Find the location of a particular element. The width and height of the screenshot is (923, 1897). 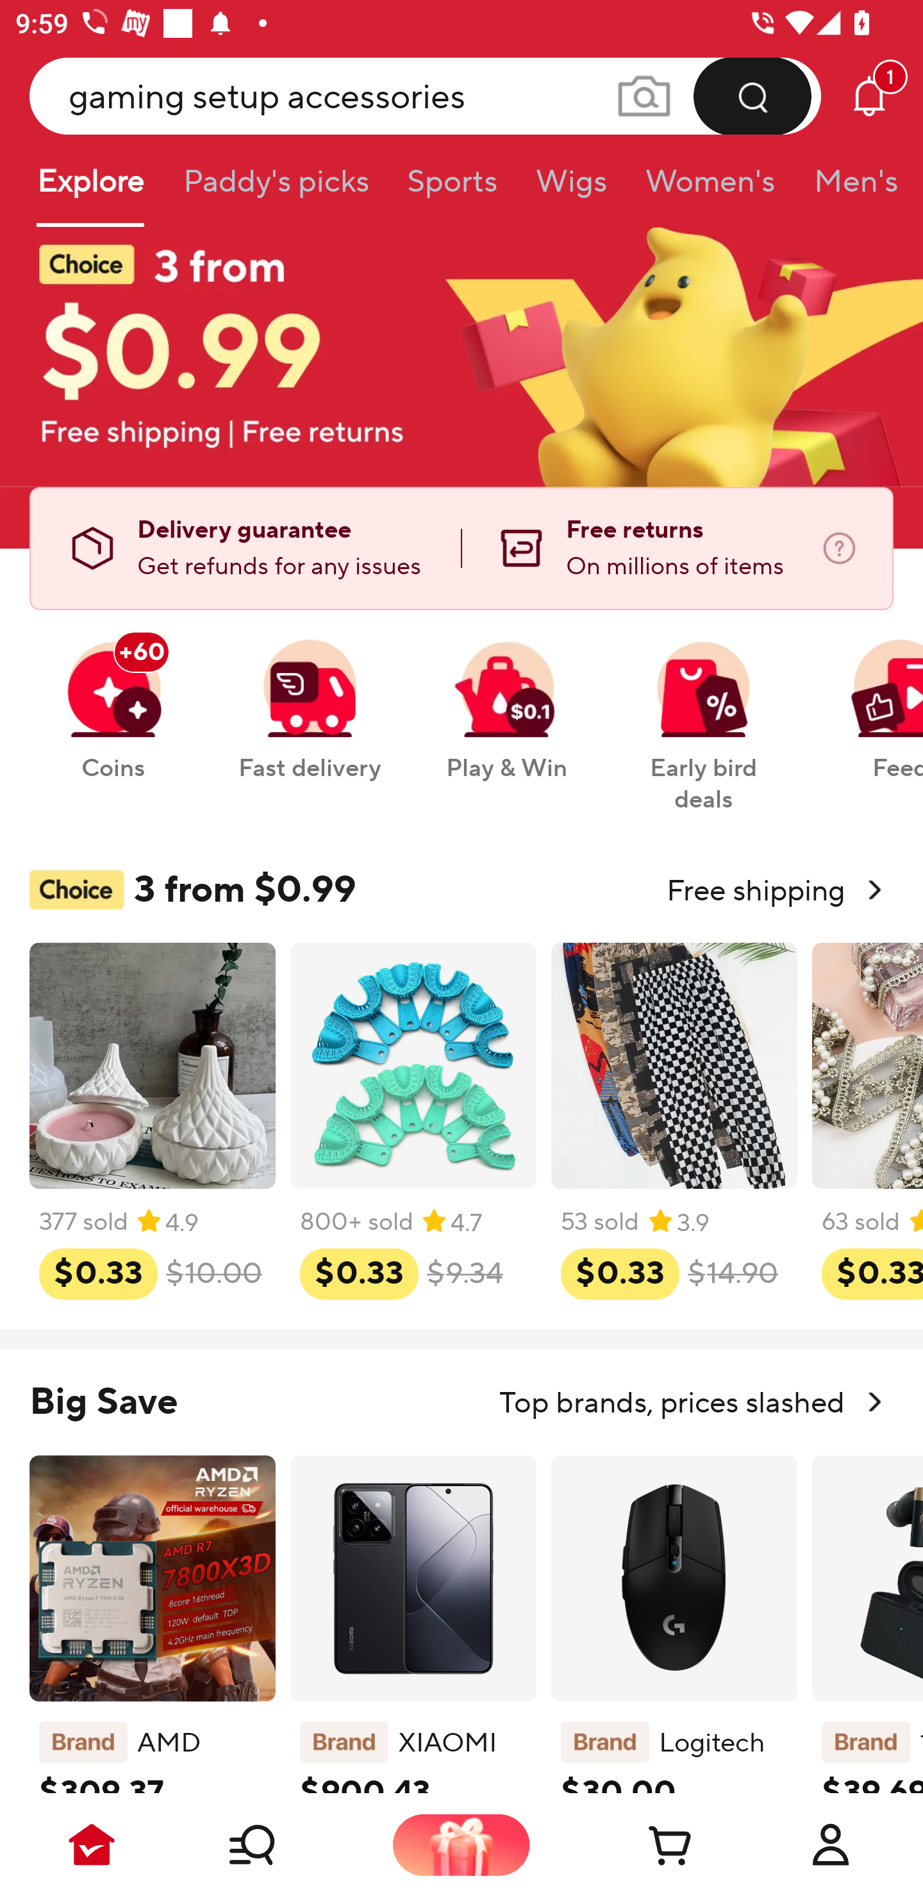

Men's is located at coordinates (849, 188).